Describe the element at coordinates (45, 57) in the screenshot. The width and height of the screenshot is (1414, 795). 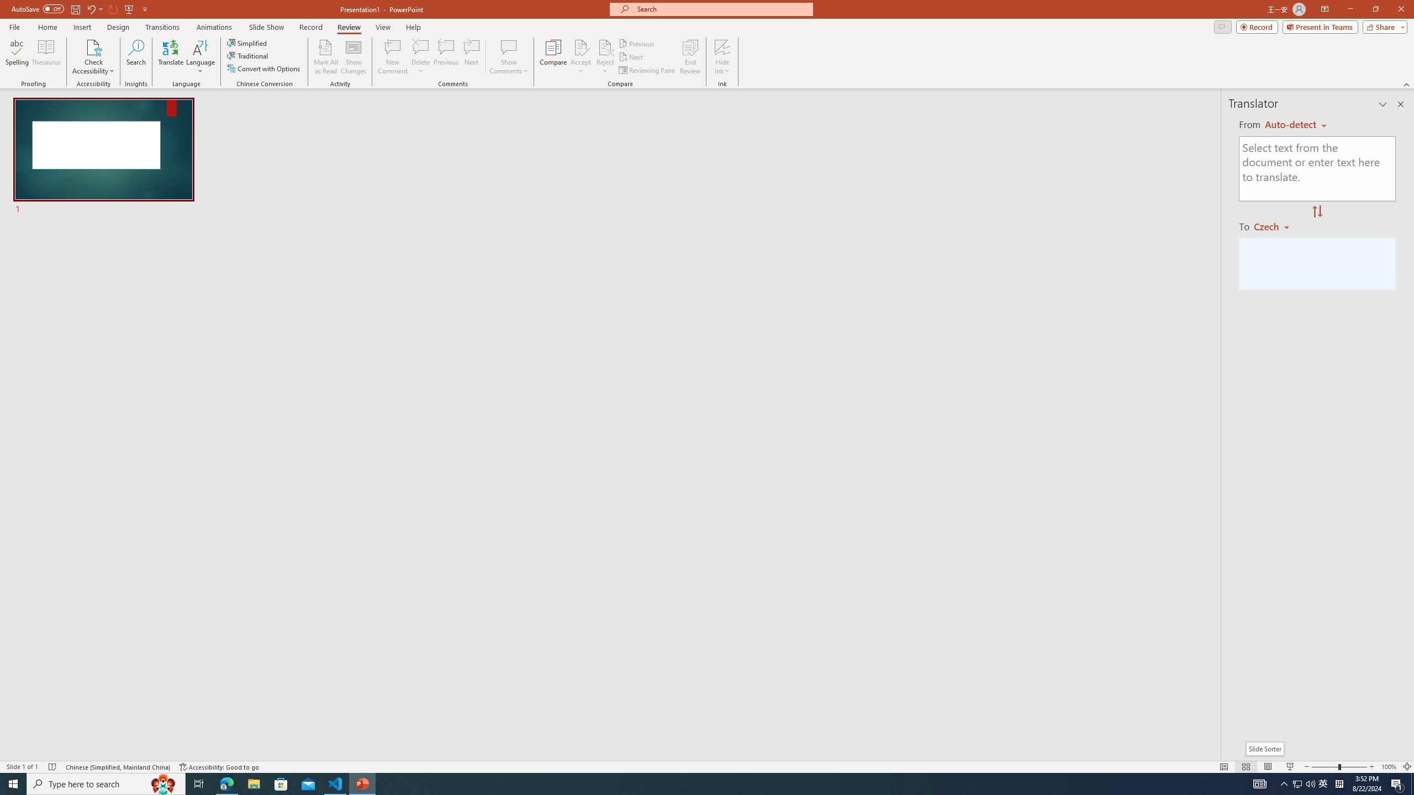
I see `Thesaurus...` at that location.